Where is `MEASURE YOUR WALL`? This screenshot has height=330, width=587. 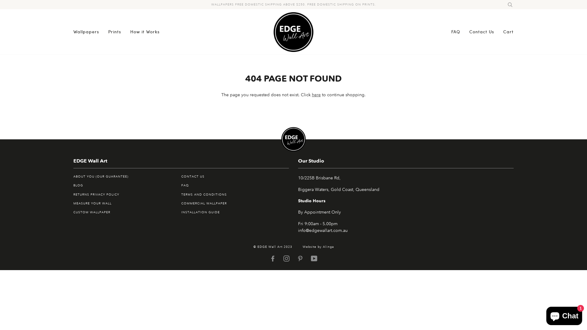
MEASURE YOUR WALL is located at coordinates (92, 204).